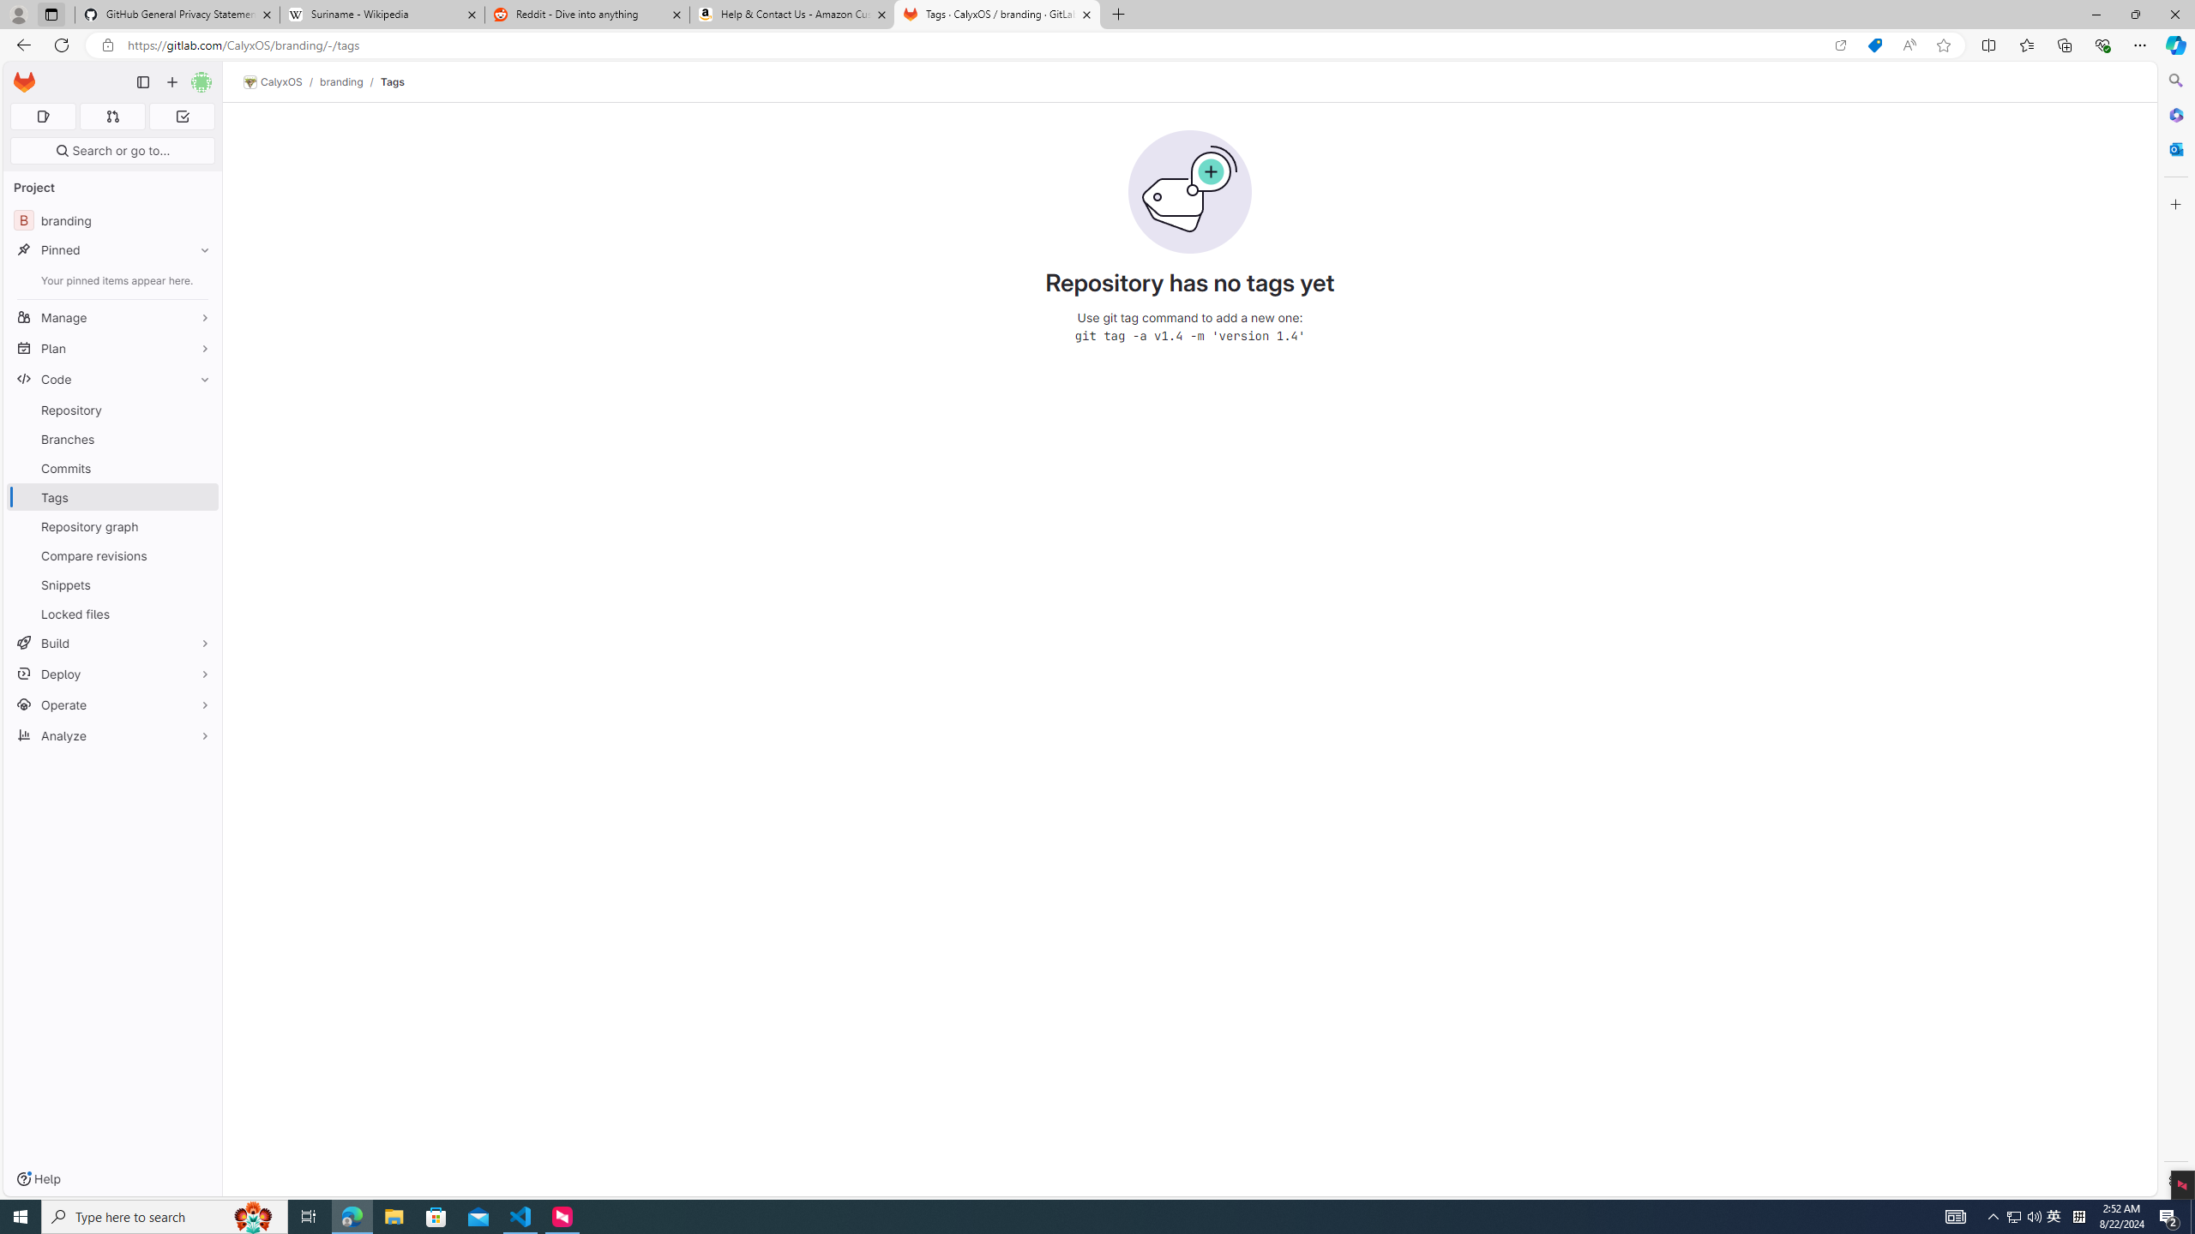 The image size is (2195, 1234). Describe the element at coordinates (21, 75) in the screenshot. I see `Skip to main content` at that location.